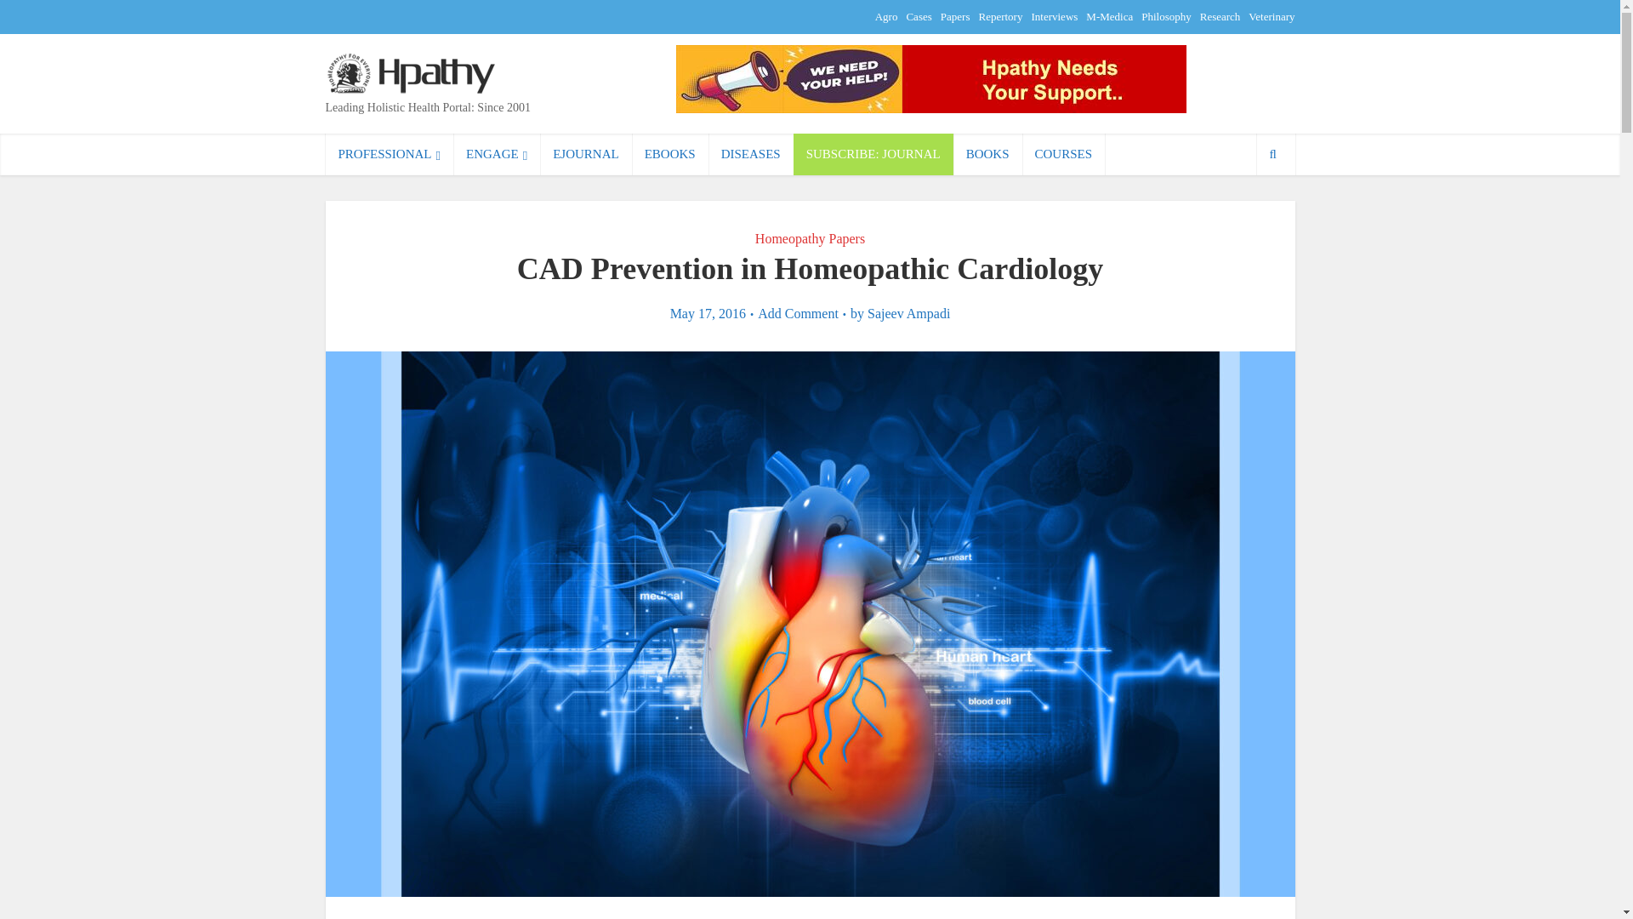  What do you see at coordinates (390, 154) in the screenshot?
I see `PROFESSIONAL` at bounding box center [390, 154].